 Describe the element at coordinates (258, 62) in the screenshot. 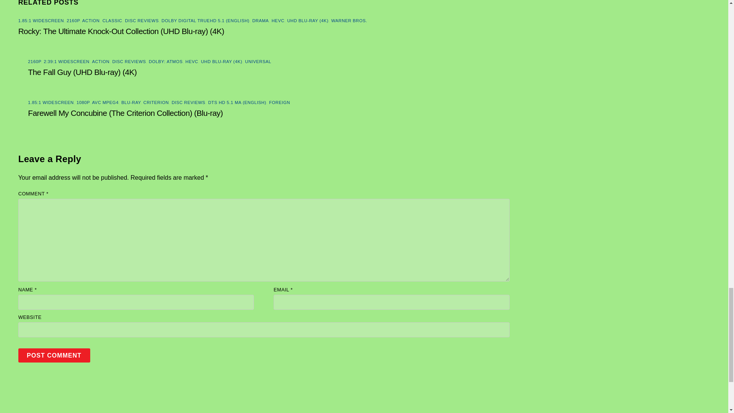

I see `UNIVERSAL` at that location.